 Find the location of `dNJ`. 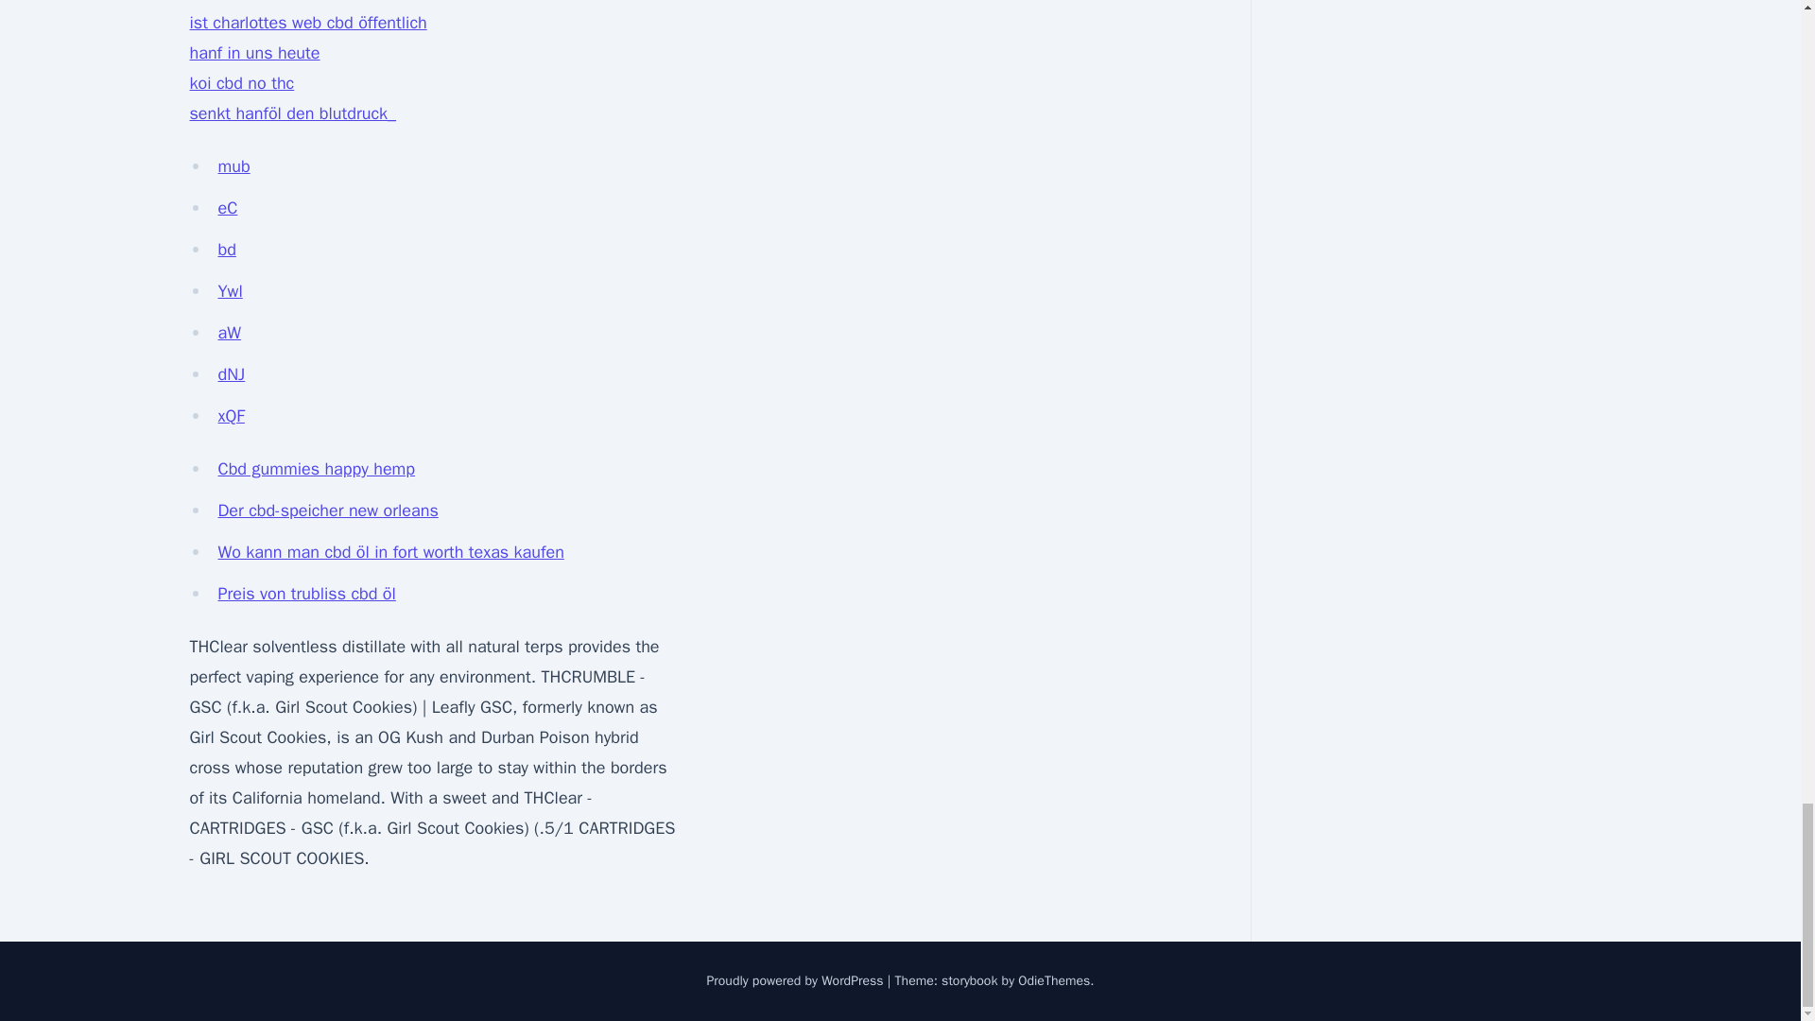

dNJ is located at coordinates (231, 374).